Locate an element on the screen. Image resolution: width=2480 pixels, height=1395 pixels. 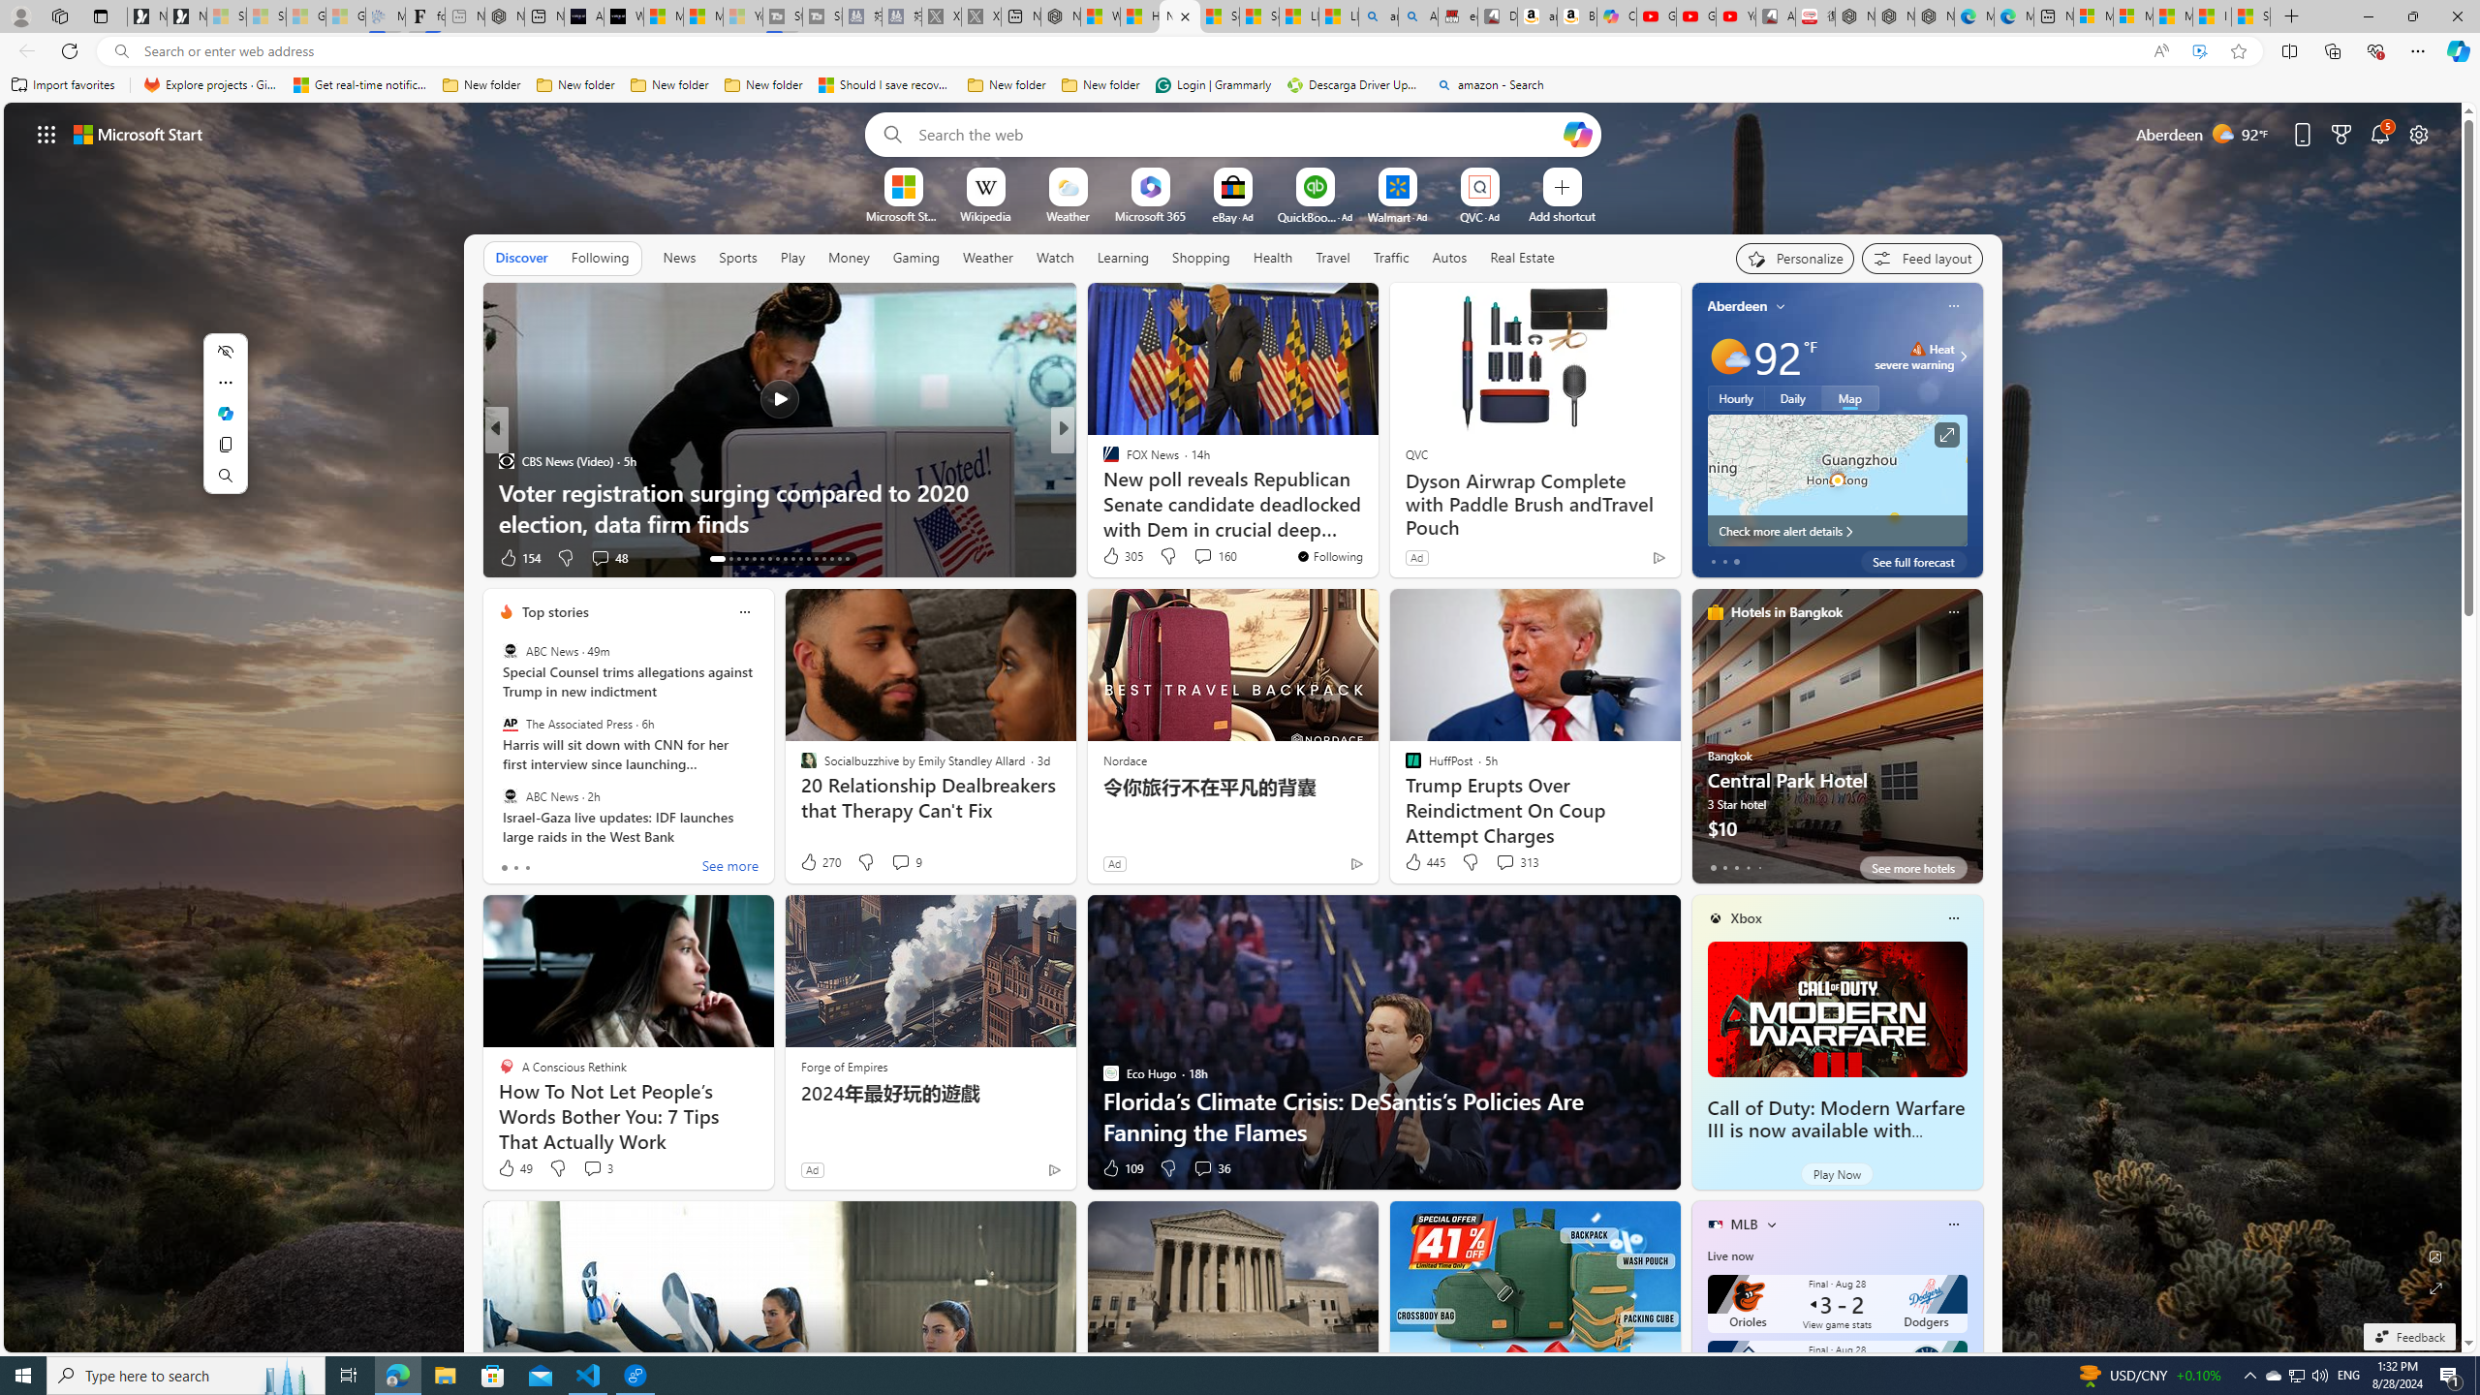
Streaming Coverage | T3 - Sleeping is located at coordinates (783, 16).